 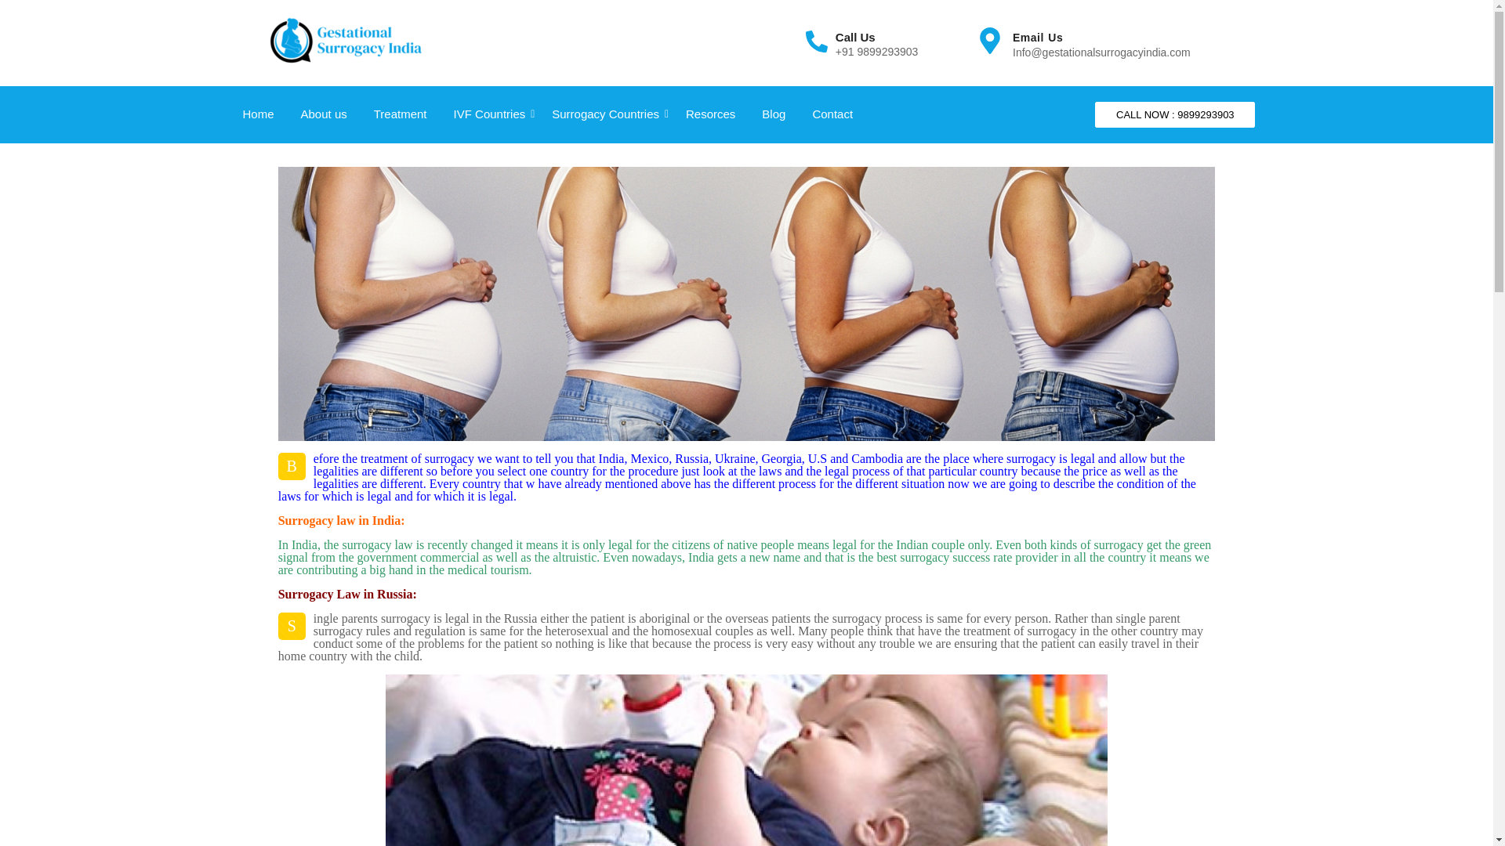 I want to click on IVF Countries, so click(x=489, y=114).